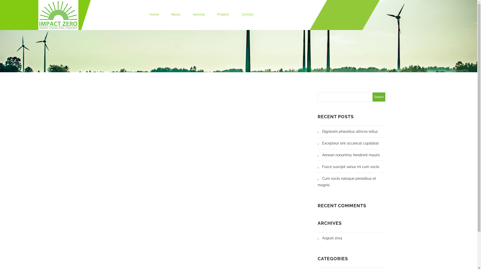 This screenshot has height=270, width=481. I want to click on Cum sociis natoque penatibus et magnis, so click(347, 181).